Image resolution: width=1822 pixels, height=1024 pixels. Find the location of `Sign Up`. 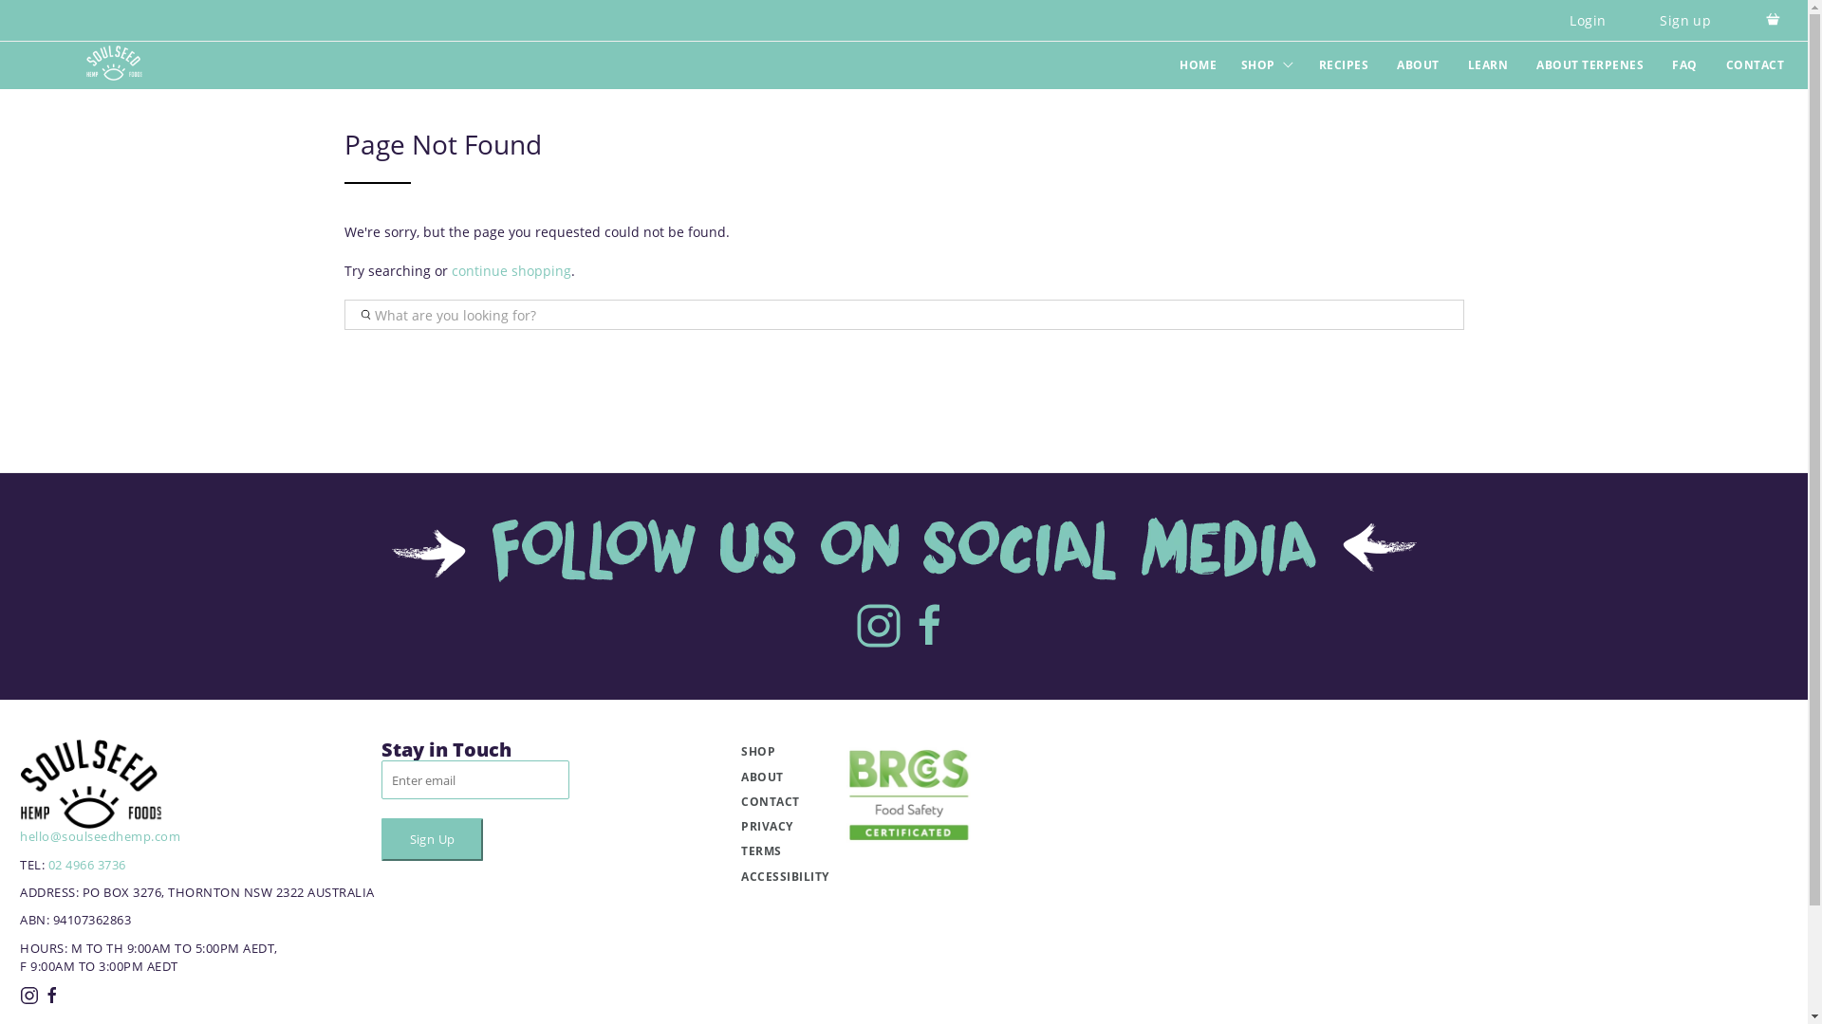

Sign Up is located at coordinates (433, 839).